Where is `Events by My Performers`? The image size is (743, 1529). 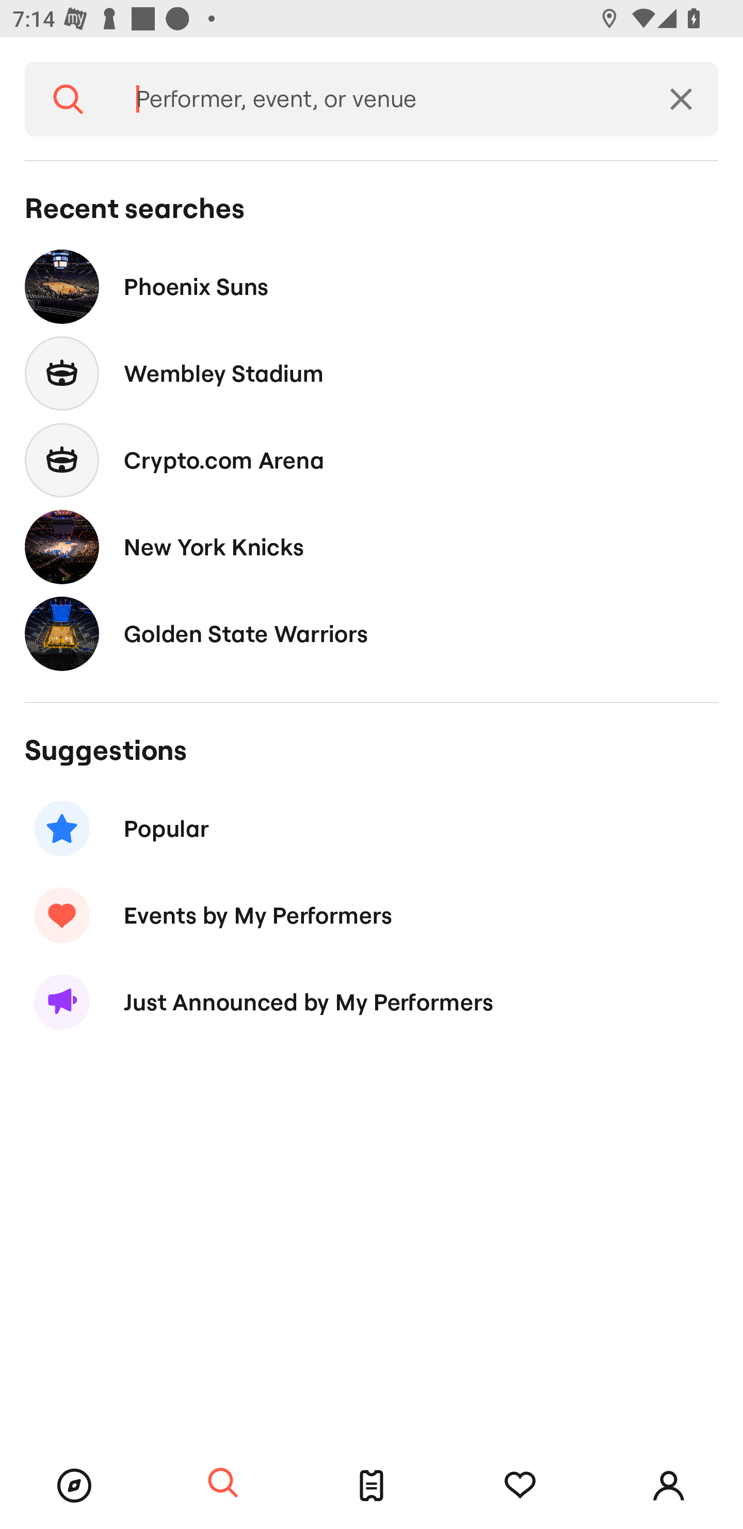
Events by My Performers is located at coordinates (372, 915).